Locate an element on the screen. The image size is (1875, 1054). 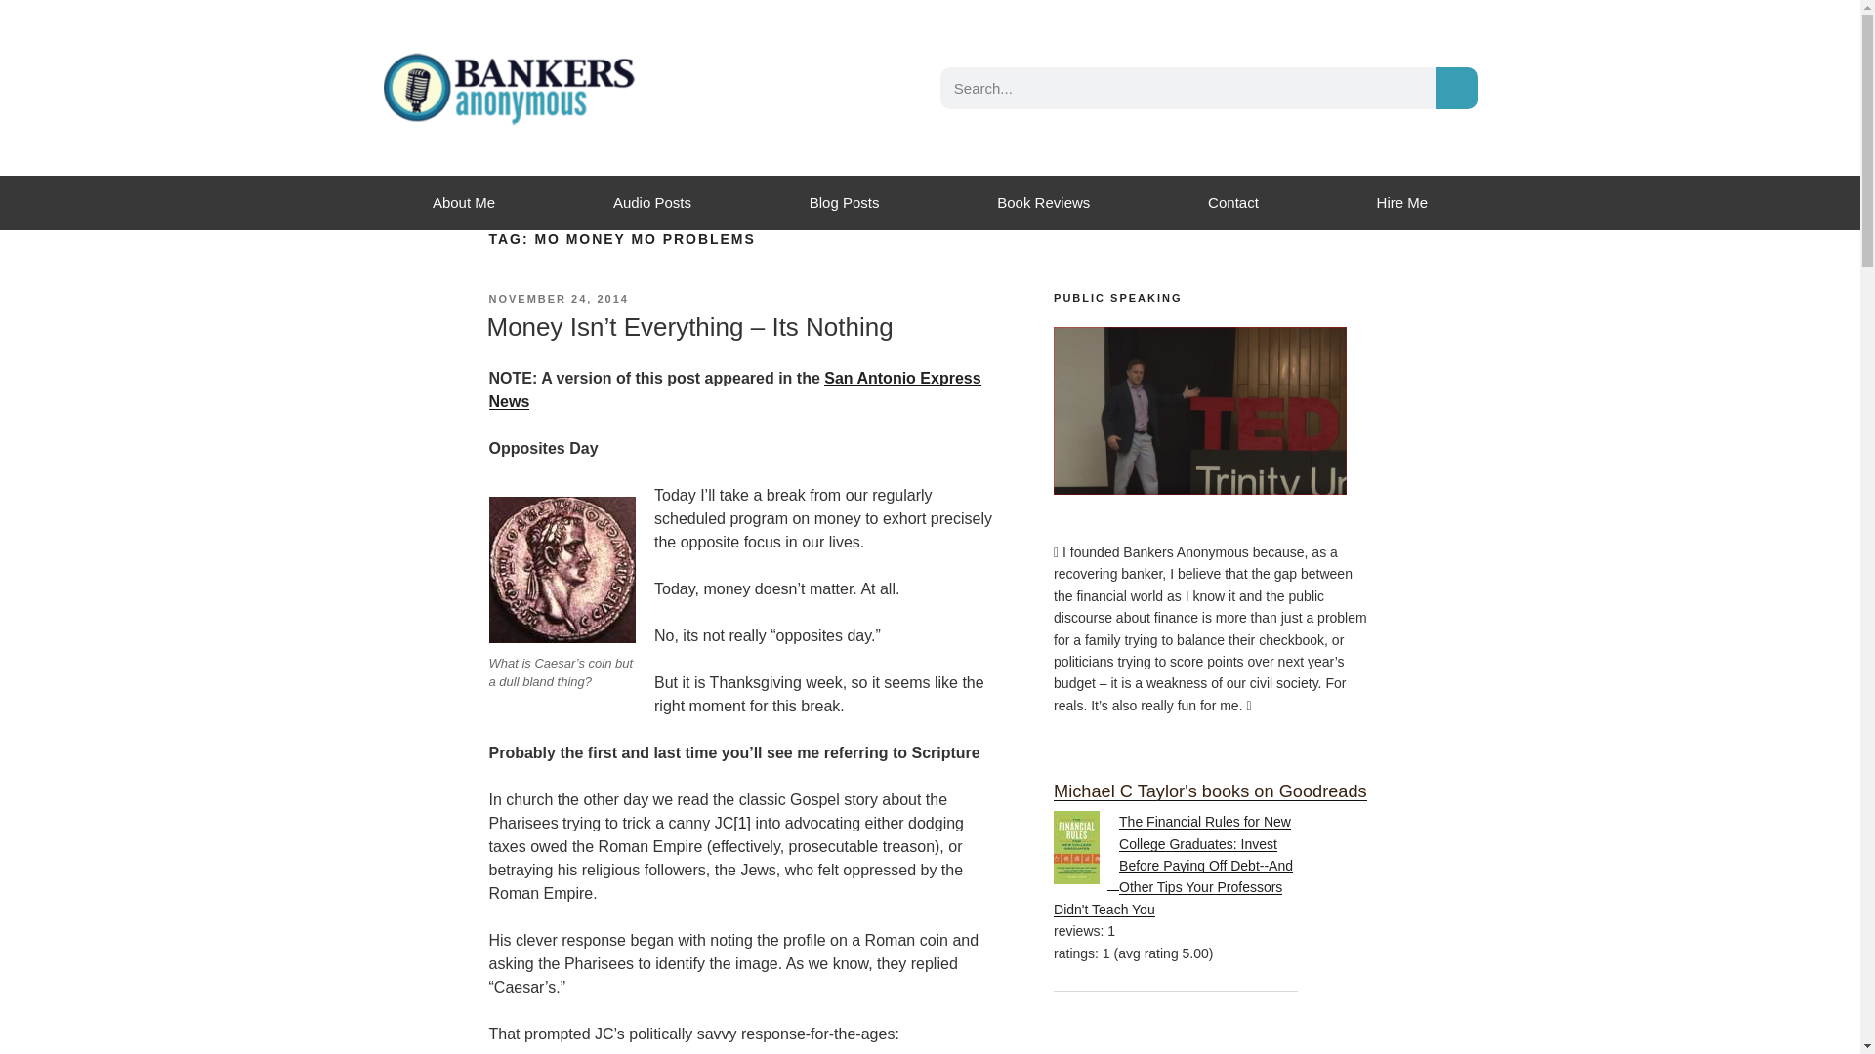
About Me is located at coordinates (463, 203).